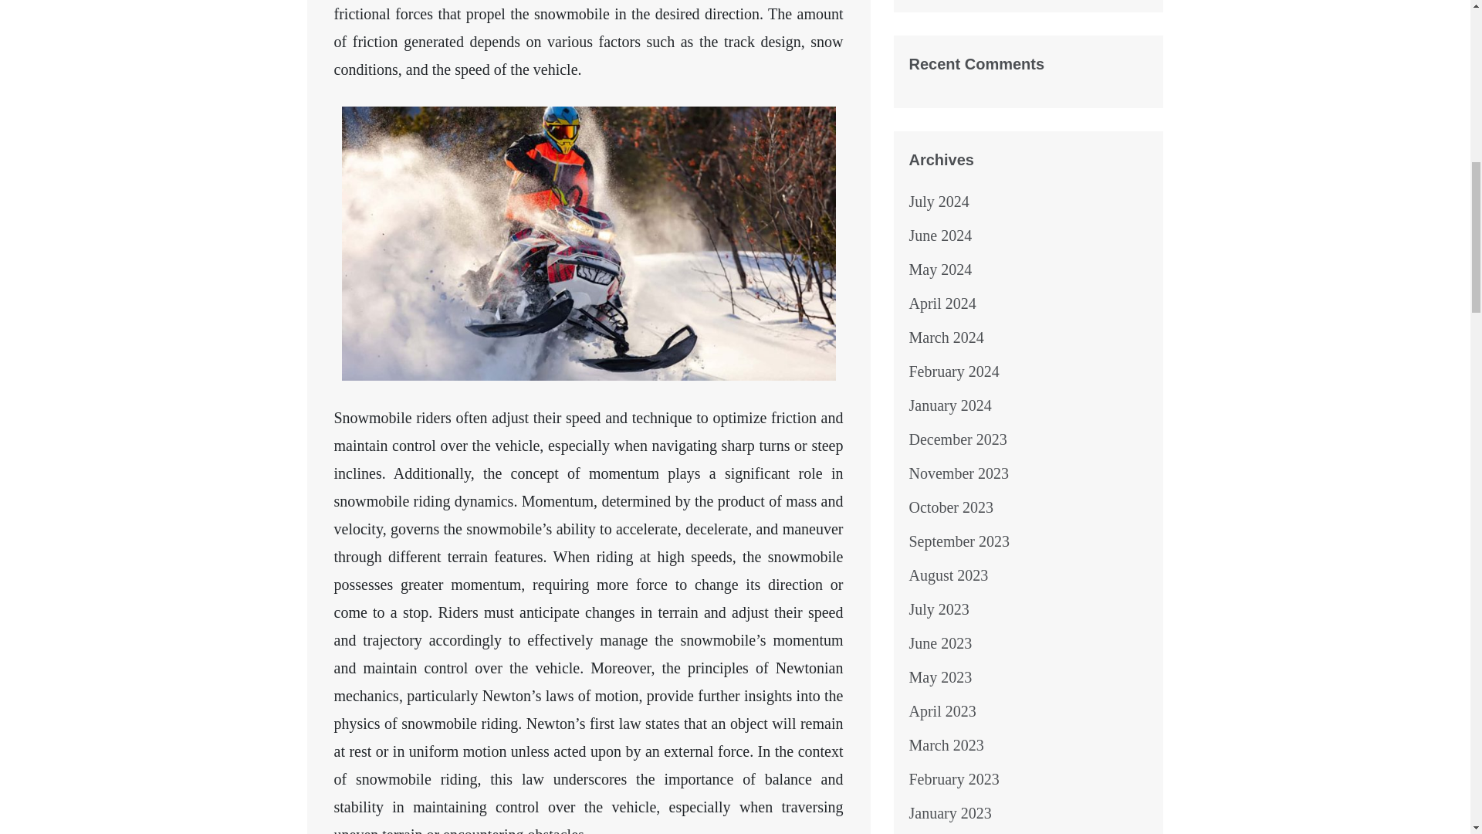 The image size is (1482, 834). Describe the element at coordinates (950, 812) in the screenshot. I see `January 2023` at that location.